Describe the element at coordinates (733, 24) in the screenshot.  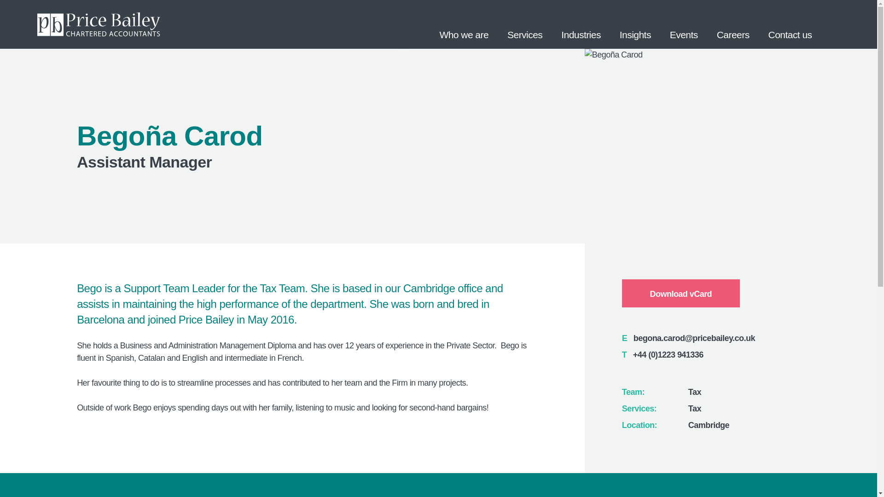
I see `Careers` at that location.